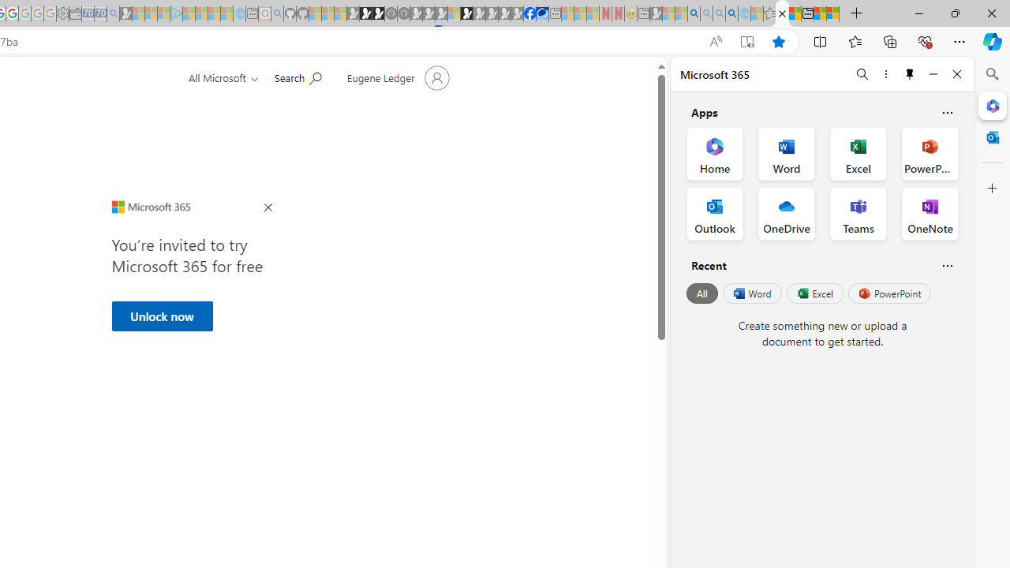 The width and height of the screenshot is (1010, 568). Describe the element at coordinates (113, 14) in the screenshot. I see `Bing Real Estate - Home sales and rental listings - Sleeping` at that location.